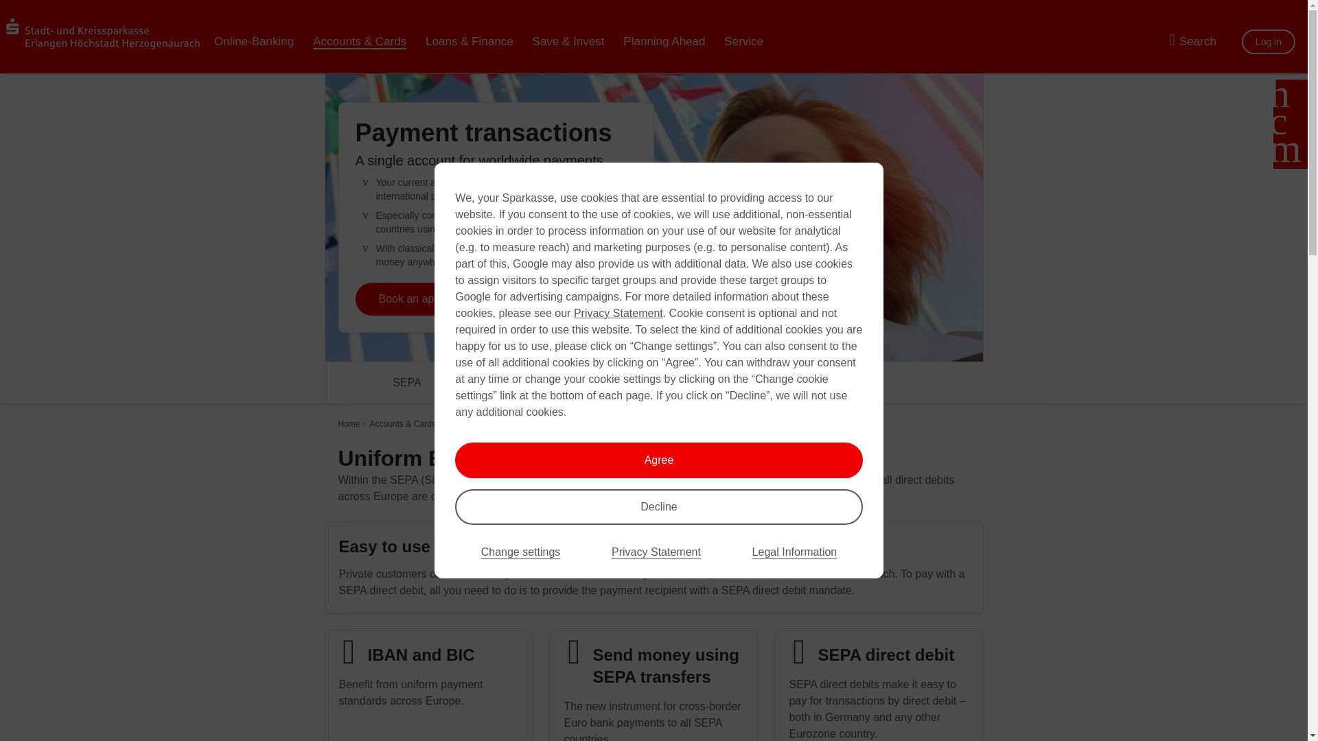 The width and height of the screenshot is (1318, 741). I want to click on Log in, so click(1269, 41).